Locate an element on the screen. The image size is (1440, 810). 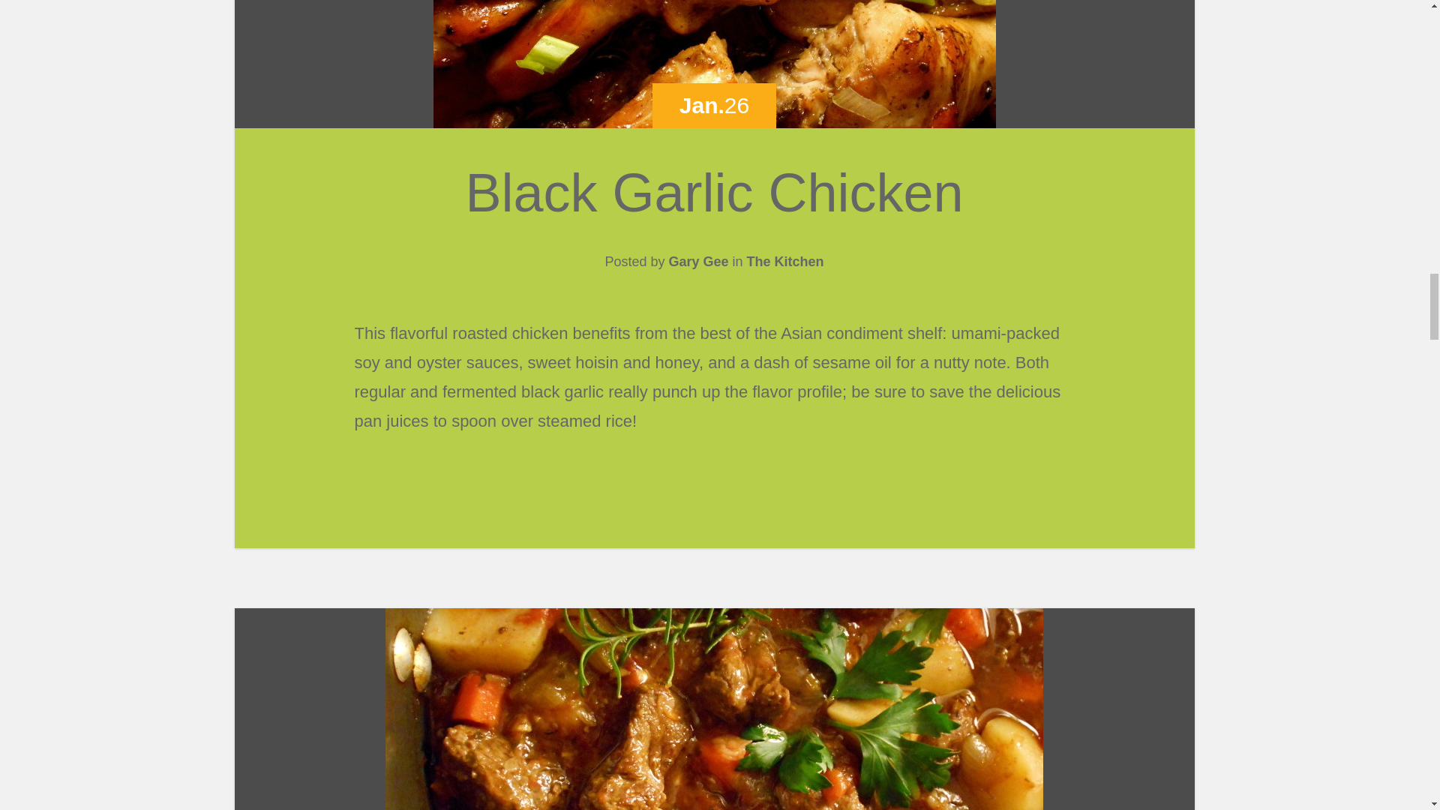
Black Garlic Chicken is located at coordinates (714, 193).